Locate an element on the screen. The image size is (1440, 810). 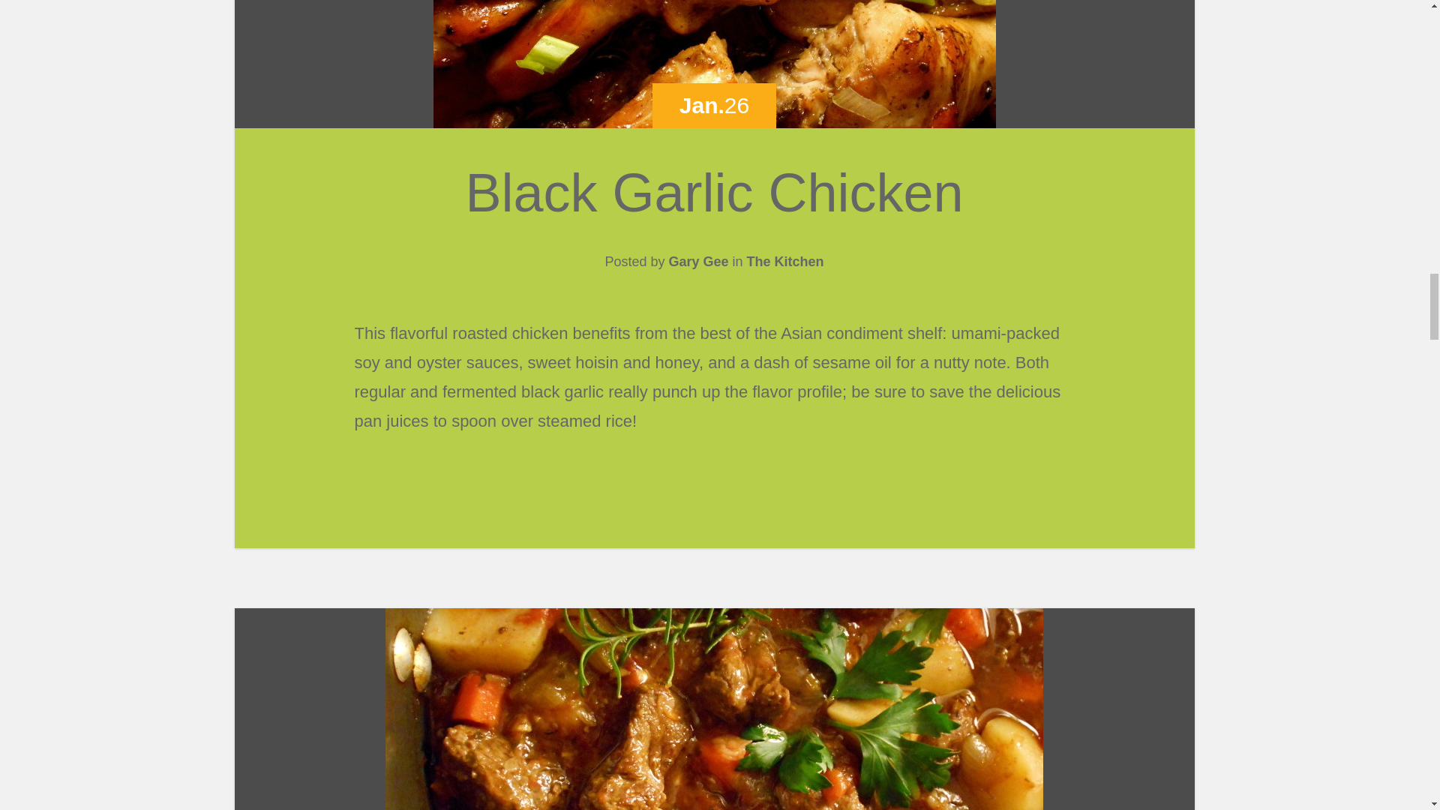
Black Garlic Chicken is located at coordinates (714, 193).